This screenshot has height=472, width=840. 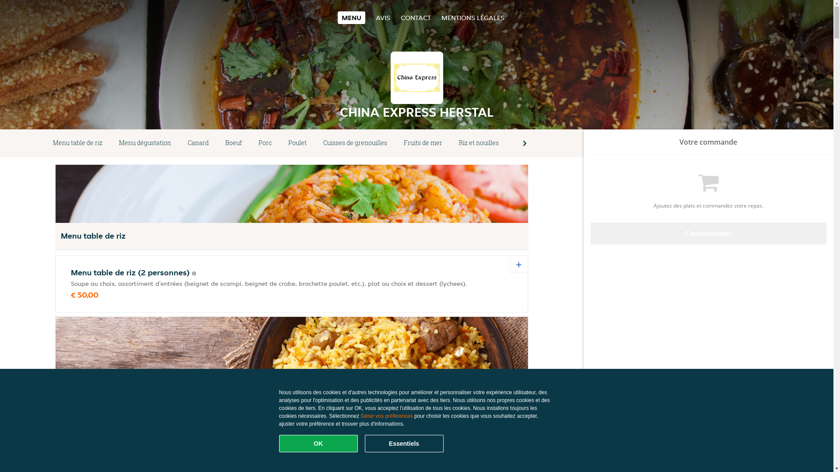 What do you see at coordinates (423, 143) in the screenshot?
I see `Fruits de mer` at bounding box center [423, 143].